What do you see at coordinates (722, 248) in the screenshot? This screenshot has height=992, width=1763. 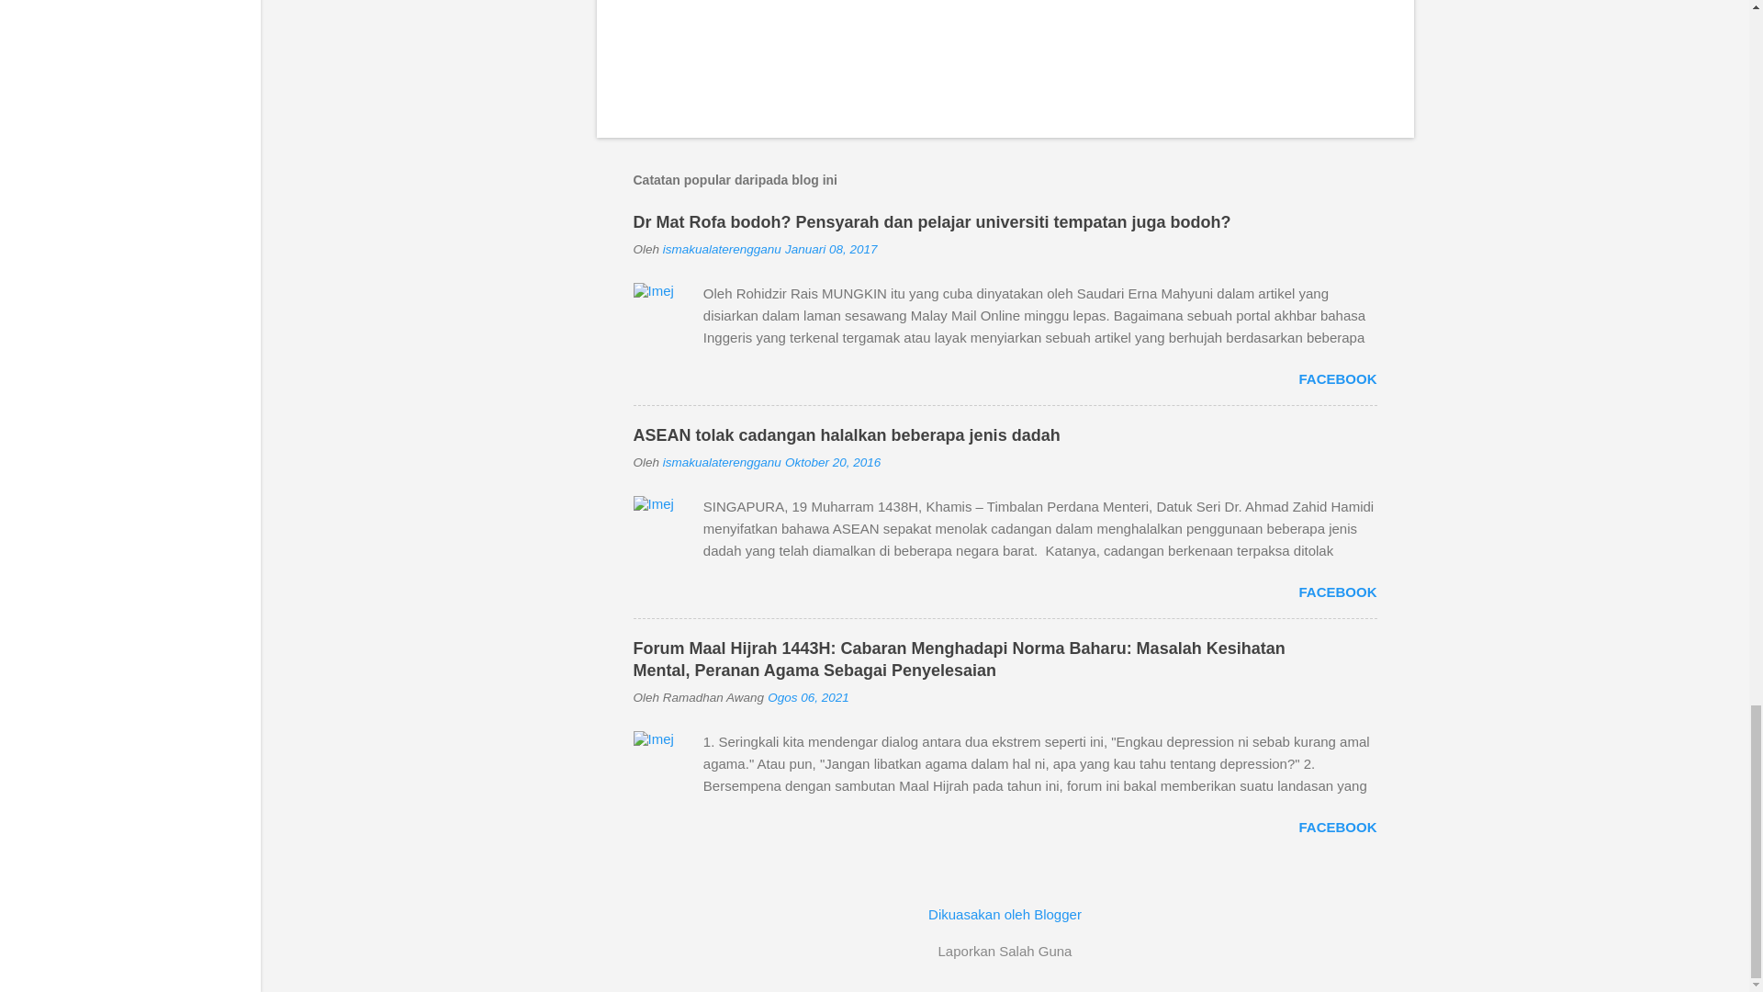 I see `ismakualaterengganu` at bounding box center [722, 248].